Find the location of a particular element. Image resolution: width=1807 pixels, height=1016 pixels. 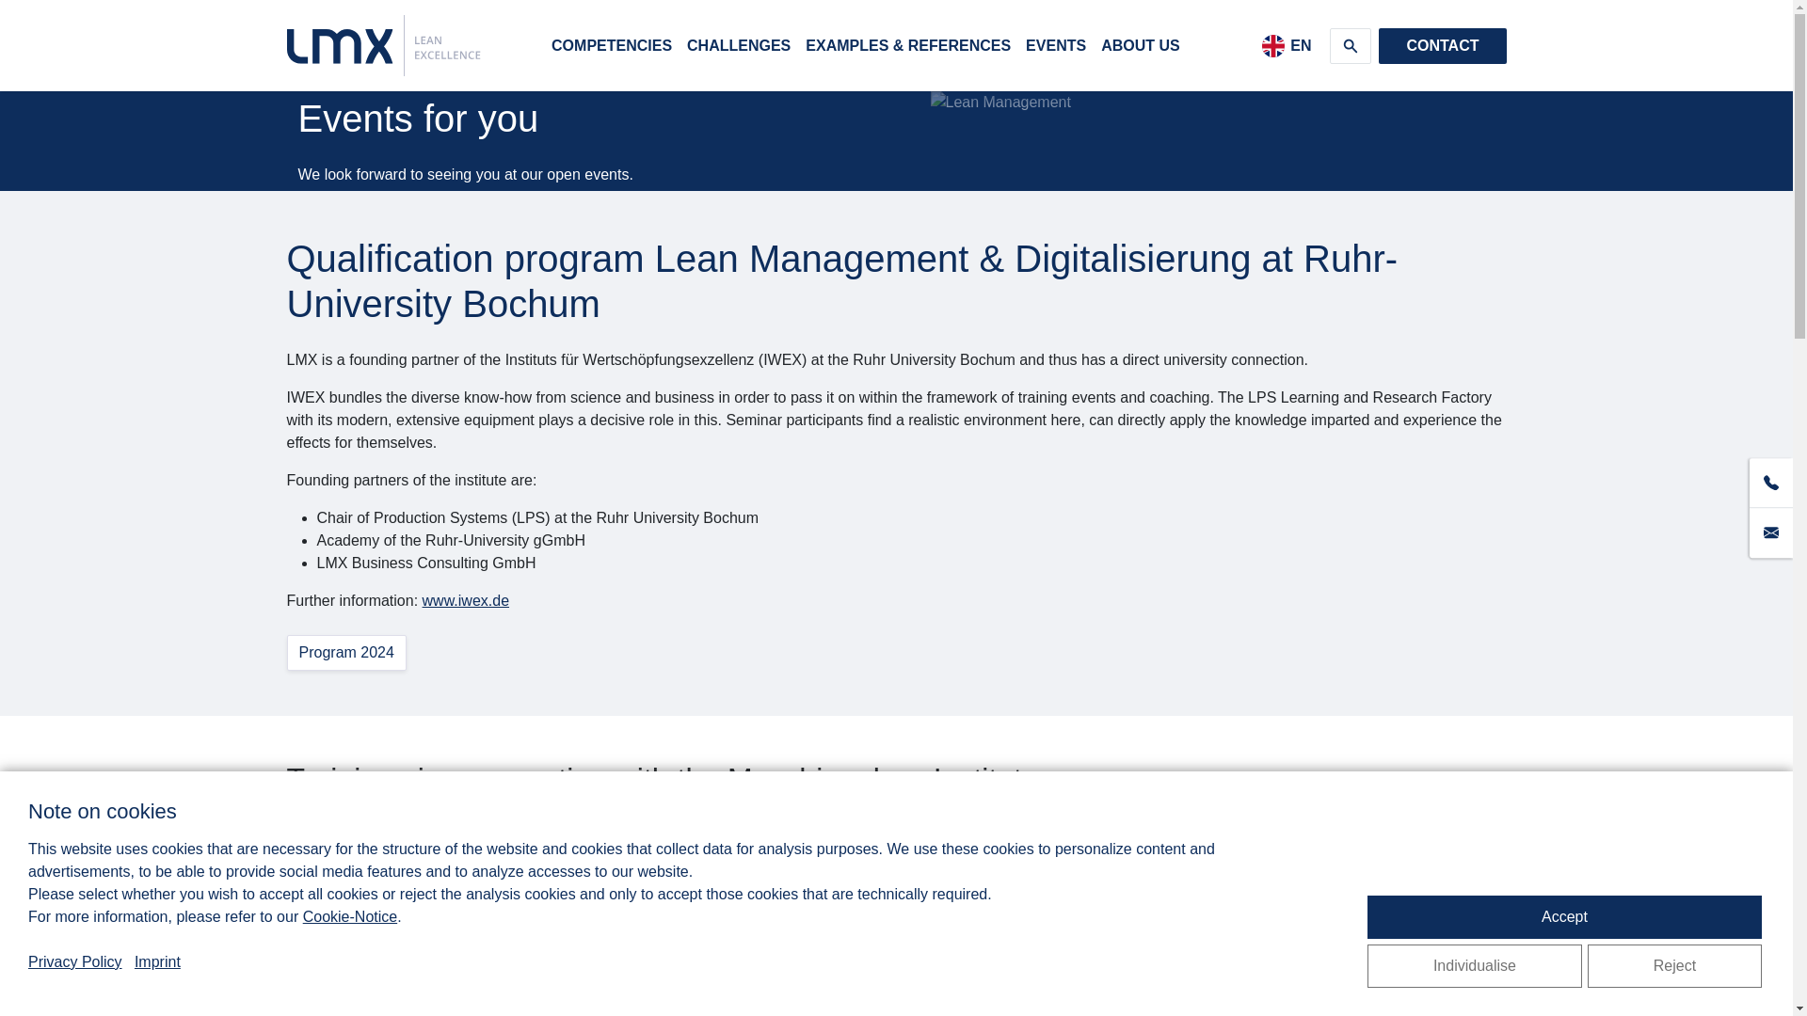

EVENTS is located at coordinates (1056, 45).